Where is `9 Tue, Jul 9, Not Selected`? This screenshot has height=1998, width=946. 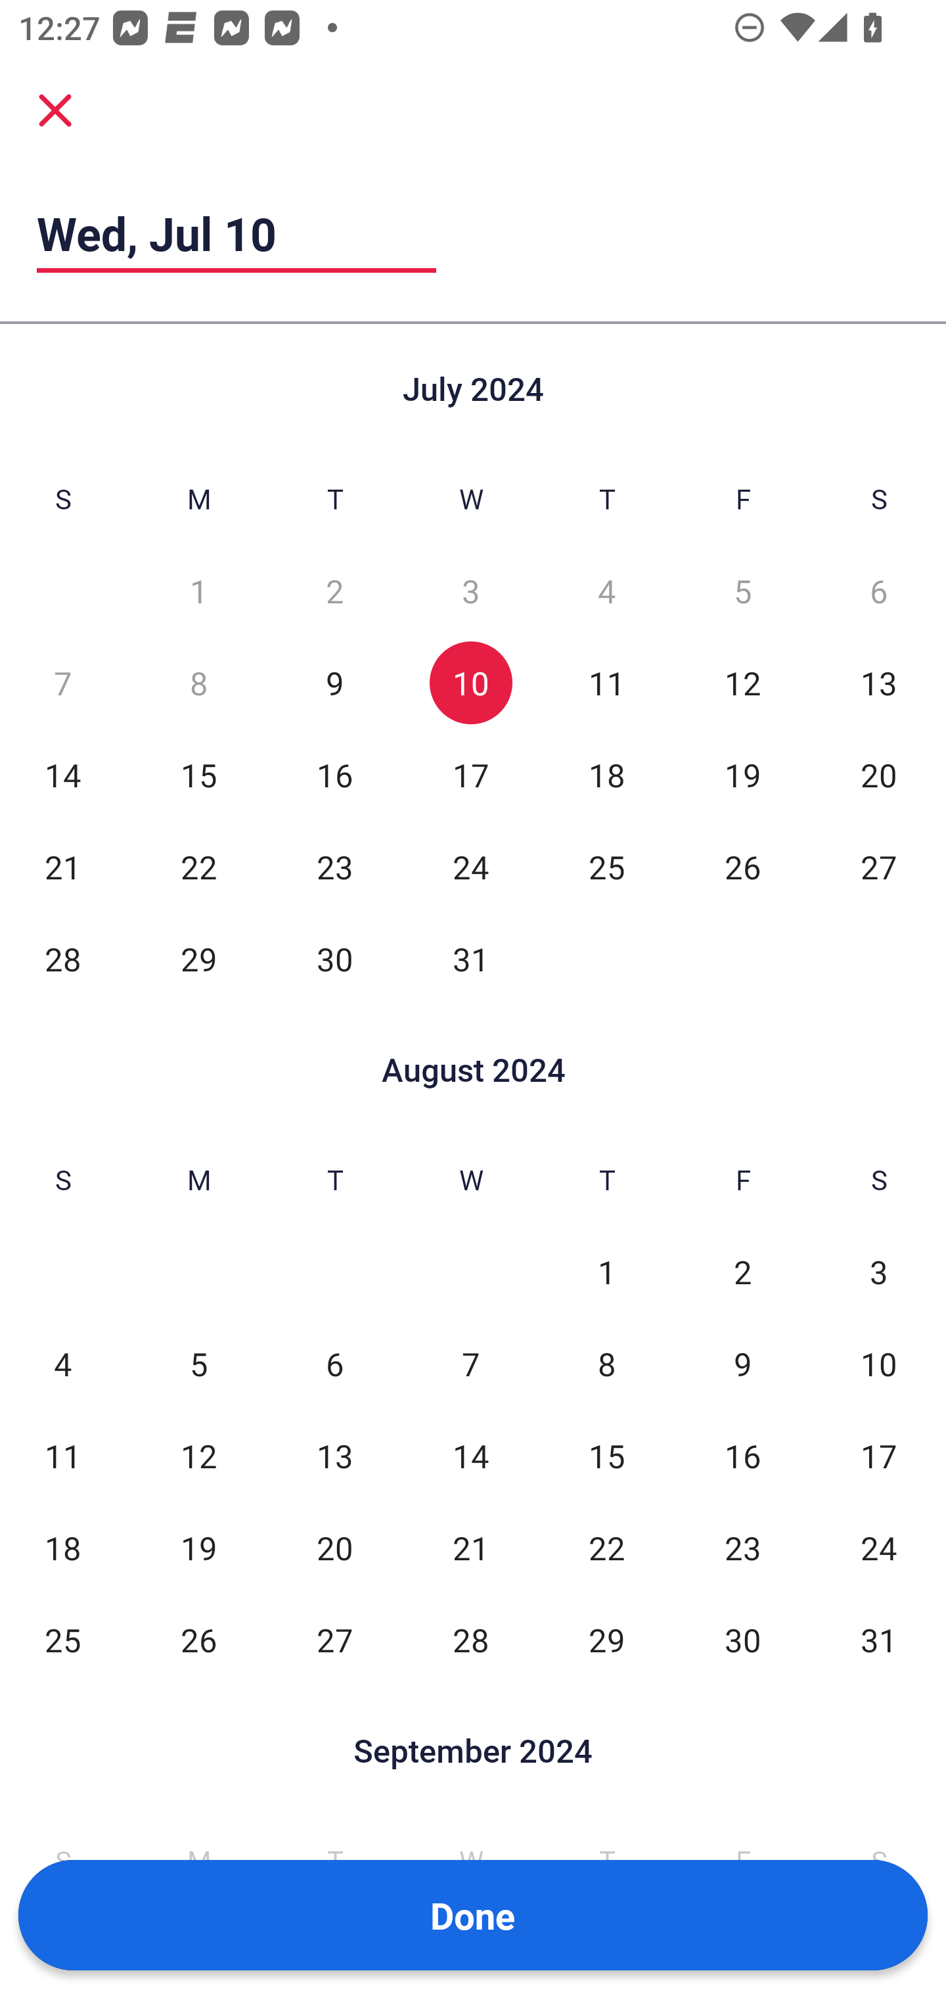 9 Tue, Jul 9, Not Selected is located at coordinates (335, 683).